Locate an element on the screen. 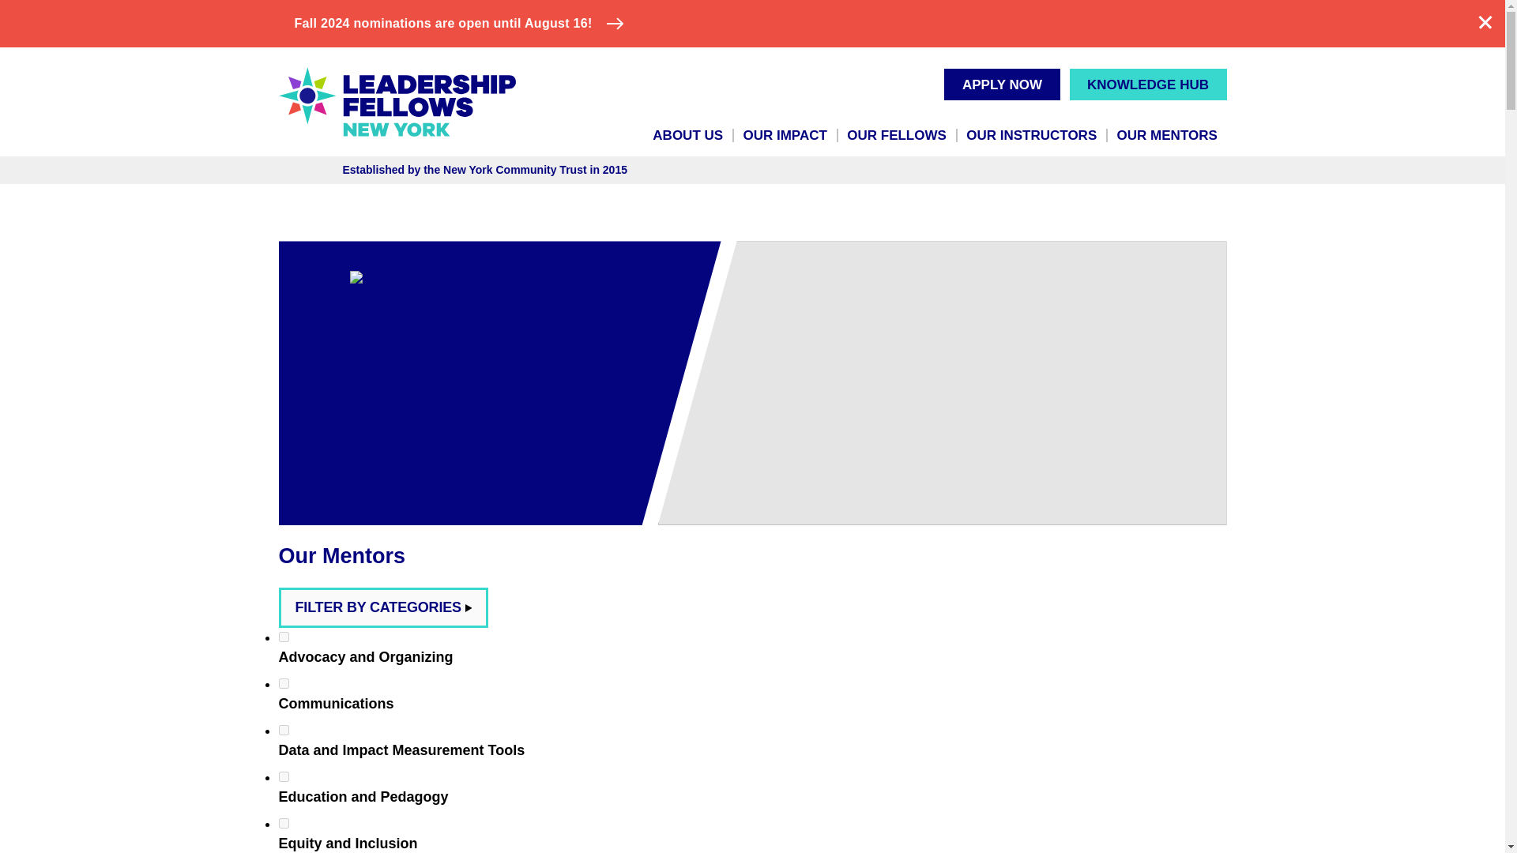 The height and width of the screenshot is (853, 1517). on is located at coordinates (283, 637).